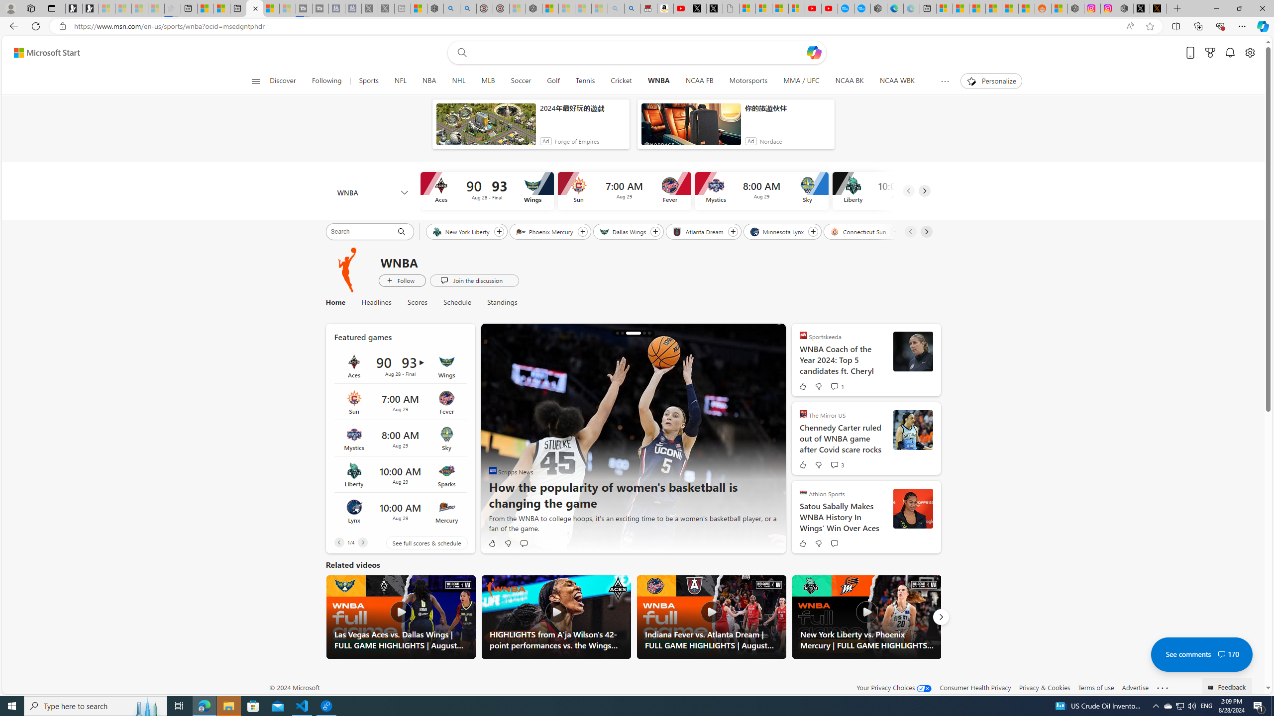 This screenshot has height=716, width=1274. I want to click on usatsi_21497924, so click(913, 508).